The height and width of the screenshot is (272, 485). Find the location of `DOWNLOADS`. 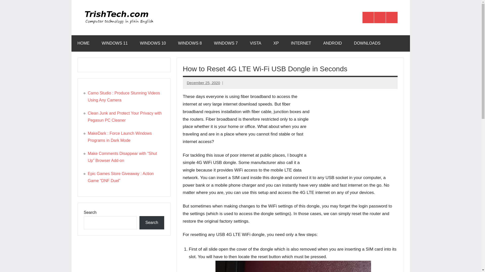

DOWNLOADS is located at coordinates (367, 43).